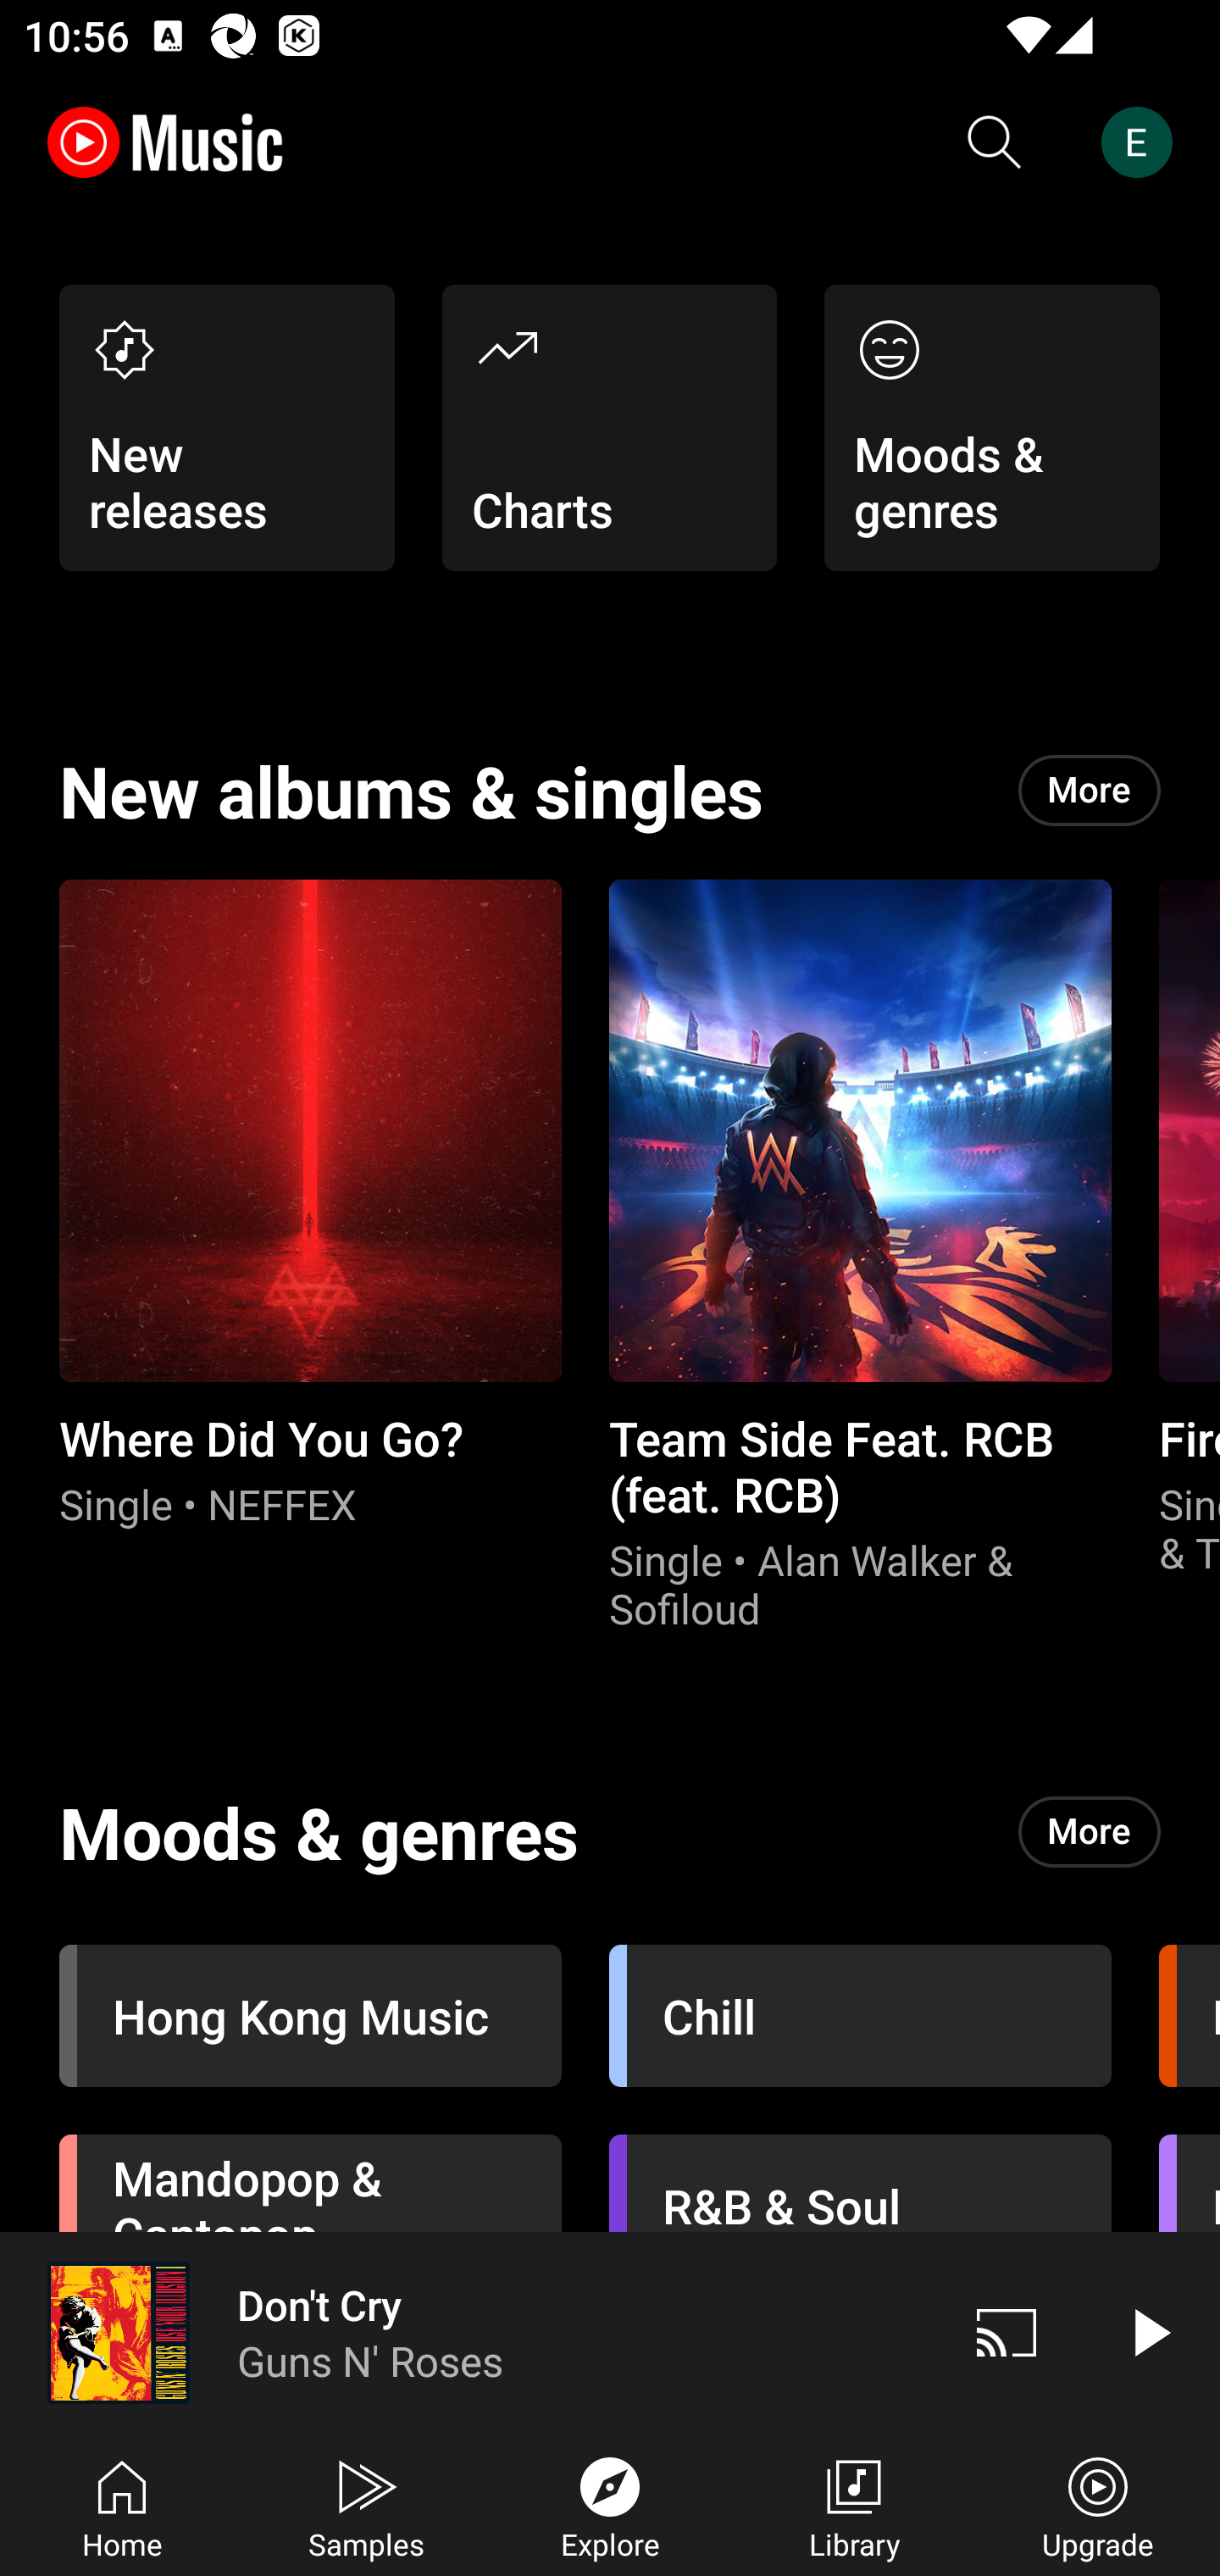  What do you see at coordinates (122, 2505) in the screenshot?
I see `Home` at bounding box center [122, 2505].